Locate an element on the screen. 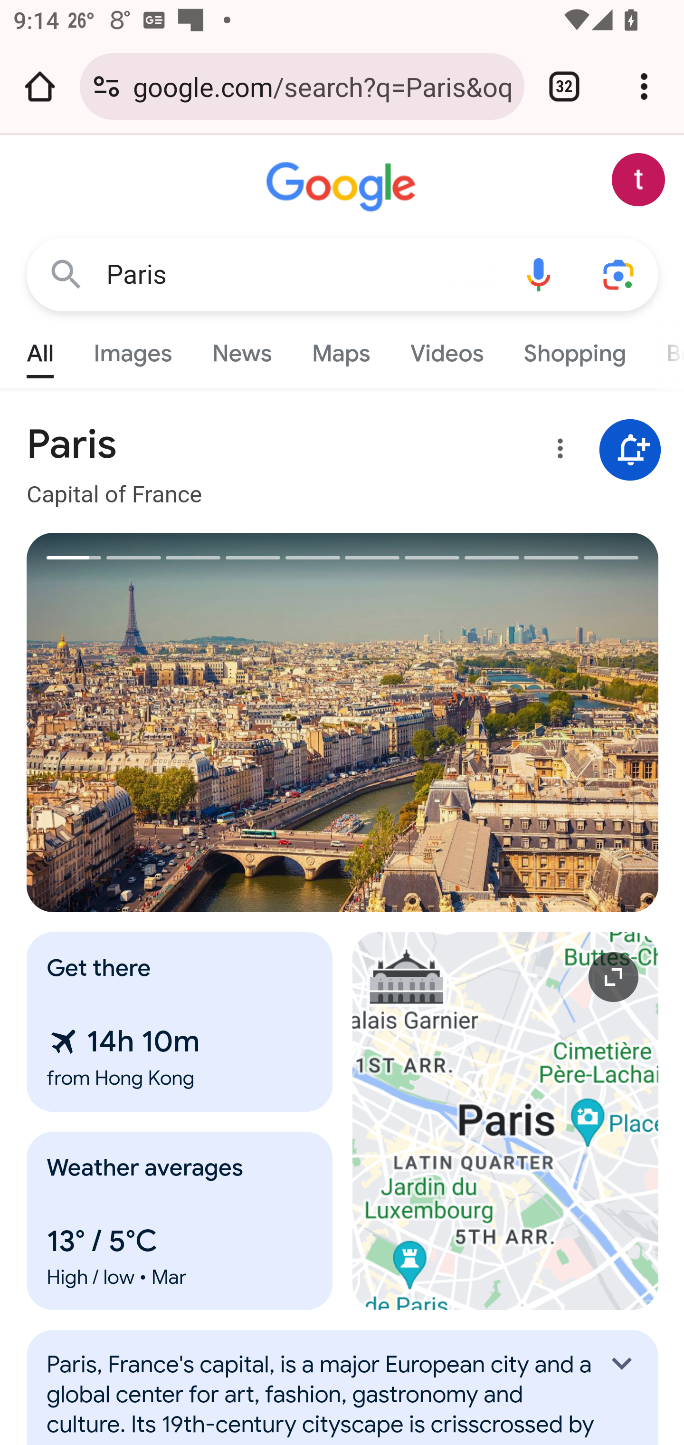 This screenshot has height=1445, width=684. Weather averages 13° / 5°C High / low • Mar is located at coordinates (180, 1221).